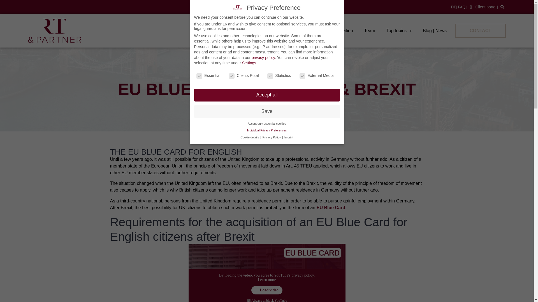 The width and height of the screenshot is (538, 302). What do you see at coordinates (462, 7) in the screenshot?
I see `FAQ ` at bounding box center [462, 7].